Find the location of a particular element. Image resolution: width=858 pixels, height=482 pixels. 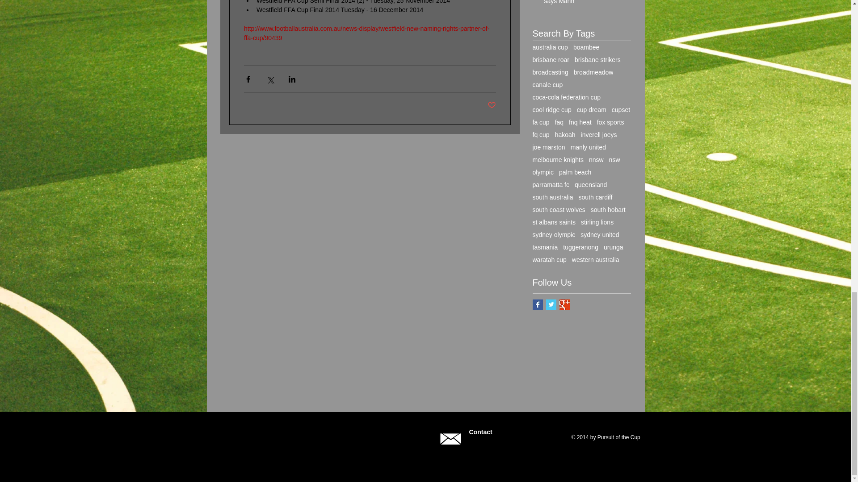

hakoah is located at coordinates (565, 134).